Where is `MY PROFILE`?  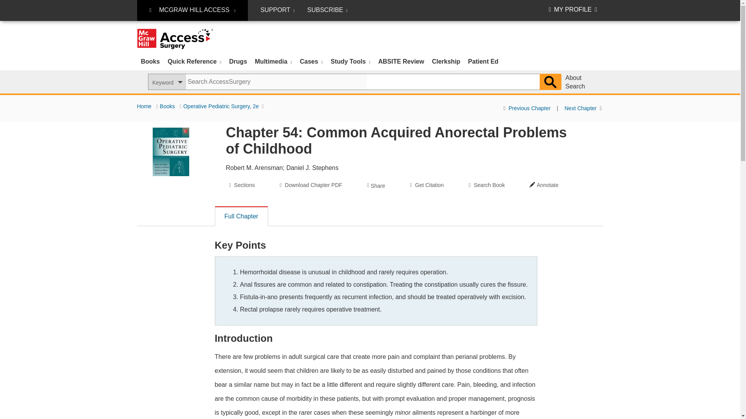
MY PROFILE is located at coordinates (573, 9).